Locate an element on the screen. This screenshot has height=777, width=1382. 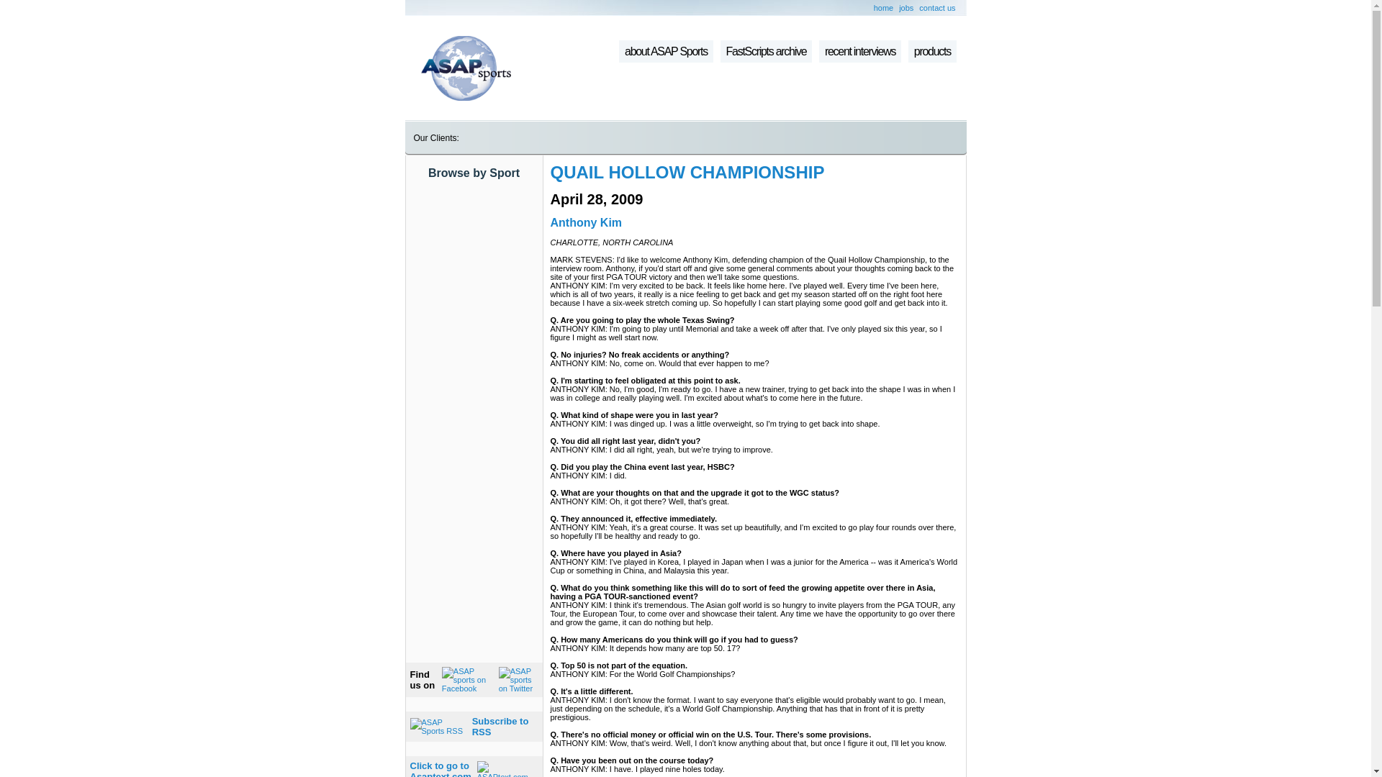
Anthony Kim is located at coordinates (586, 222).